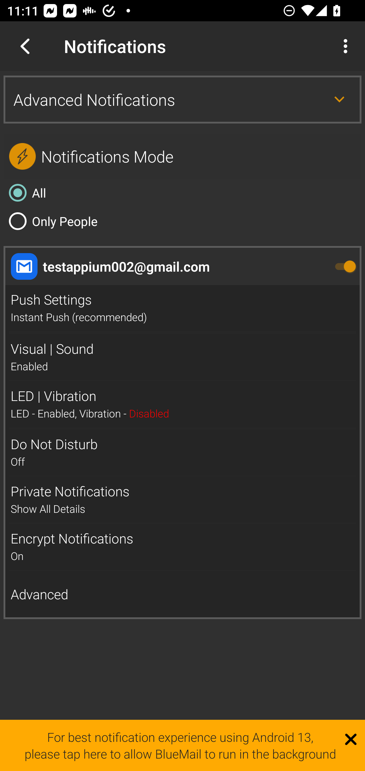 The image size is (365, 771). What do you see at coordinates (182, 99) in the screenshot?
I see `Advanced Notifications` at bounding box center [182, 99].